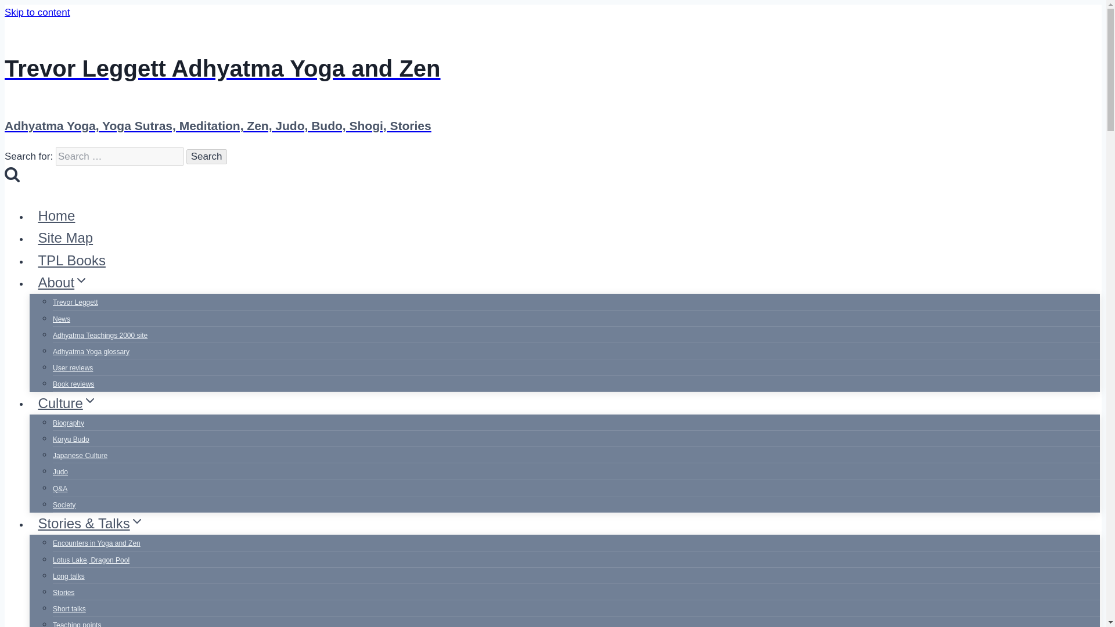  What do you see at coordinates (81, 280) in the screenshot?
I see `Expand` at bounding box center [81, 280].